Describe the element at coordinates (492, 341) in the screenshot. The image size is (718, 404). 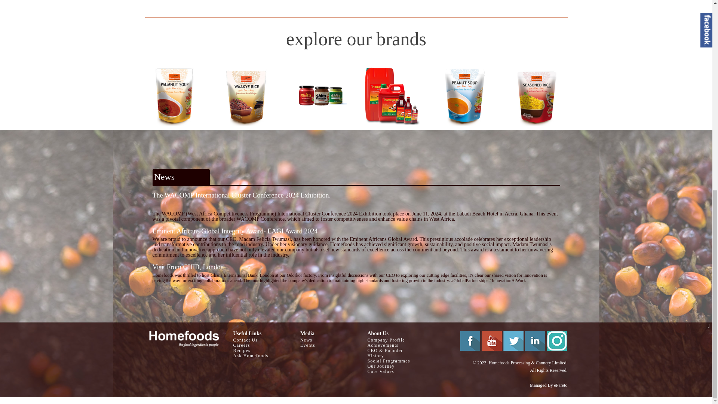
I see `Follow us on YouTube` at that location.